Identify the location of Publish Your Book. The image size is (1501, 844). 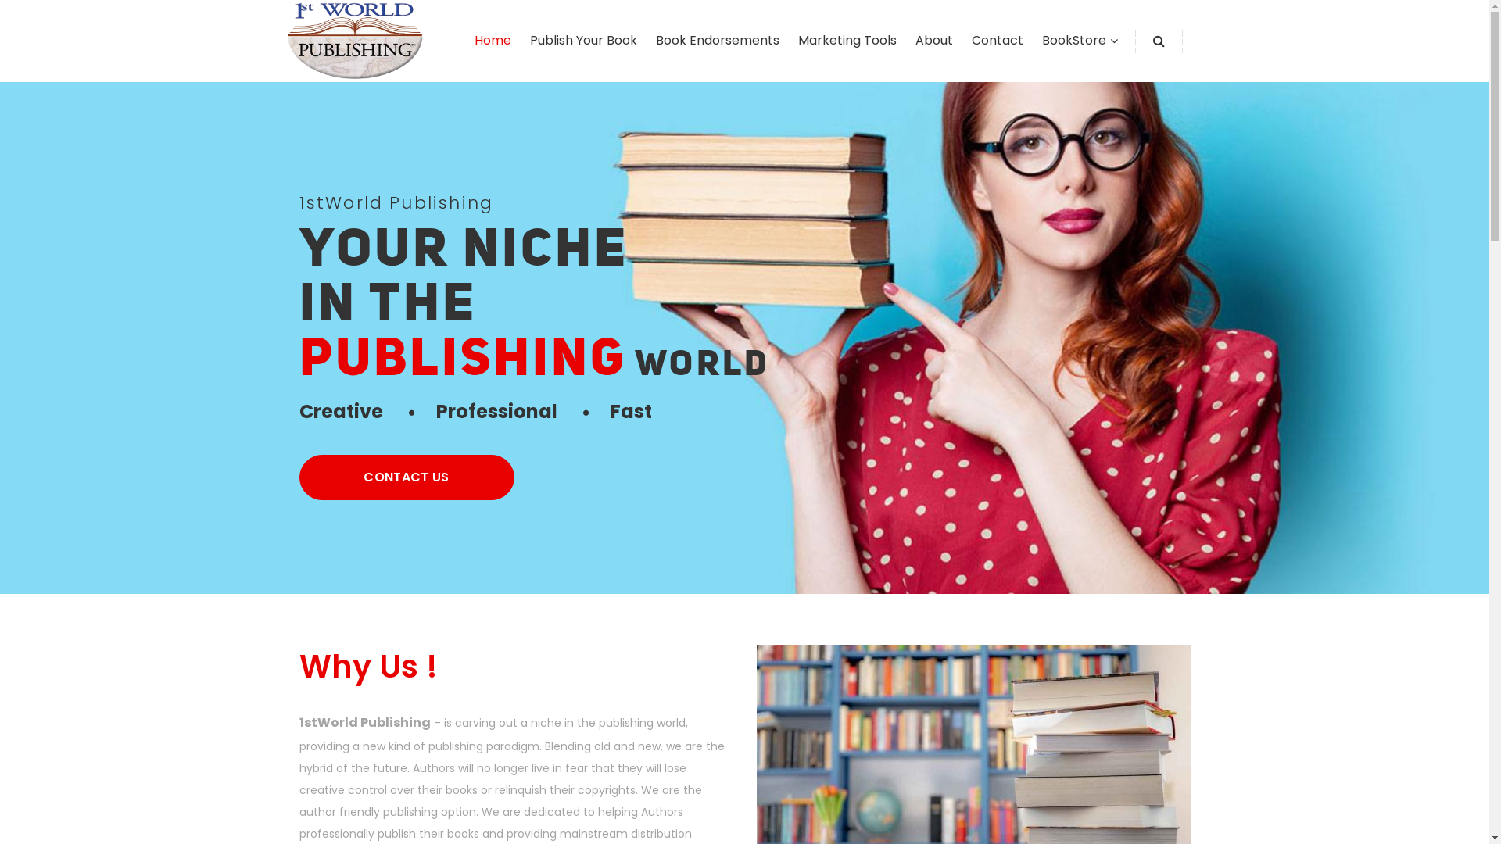
(583, 41).